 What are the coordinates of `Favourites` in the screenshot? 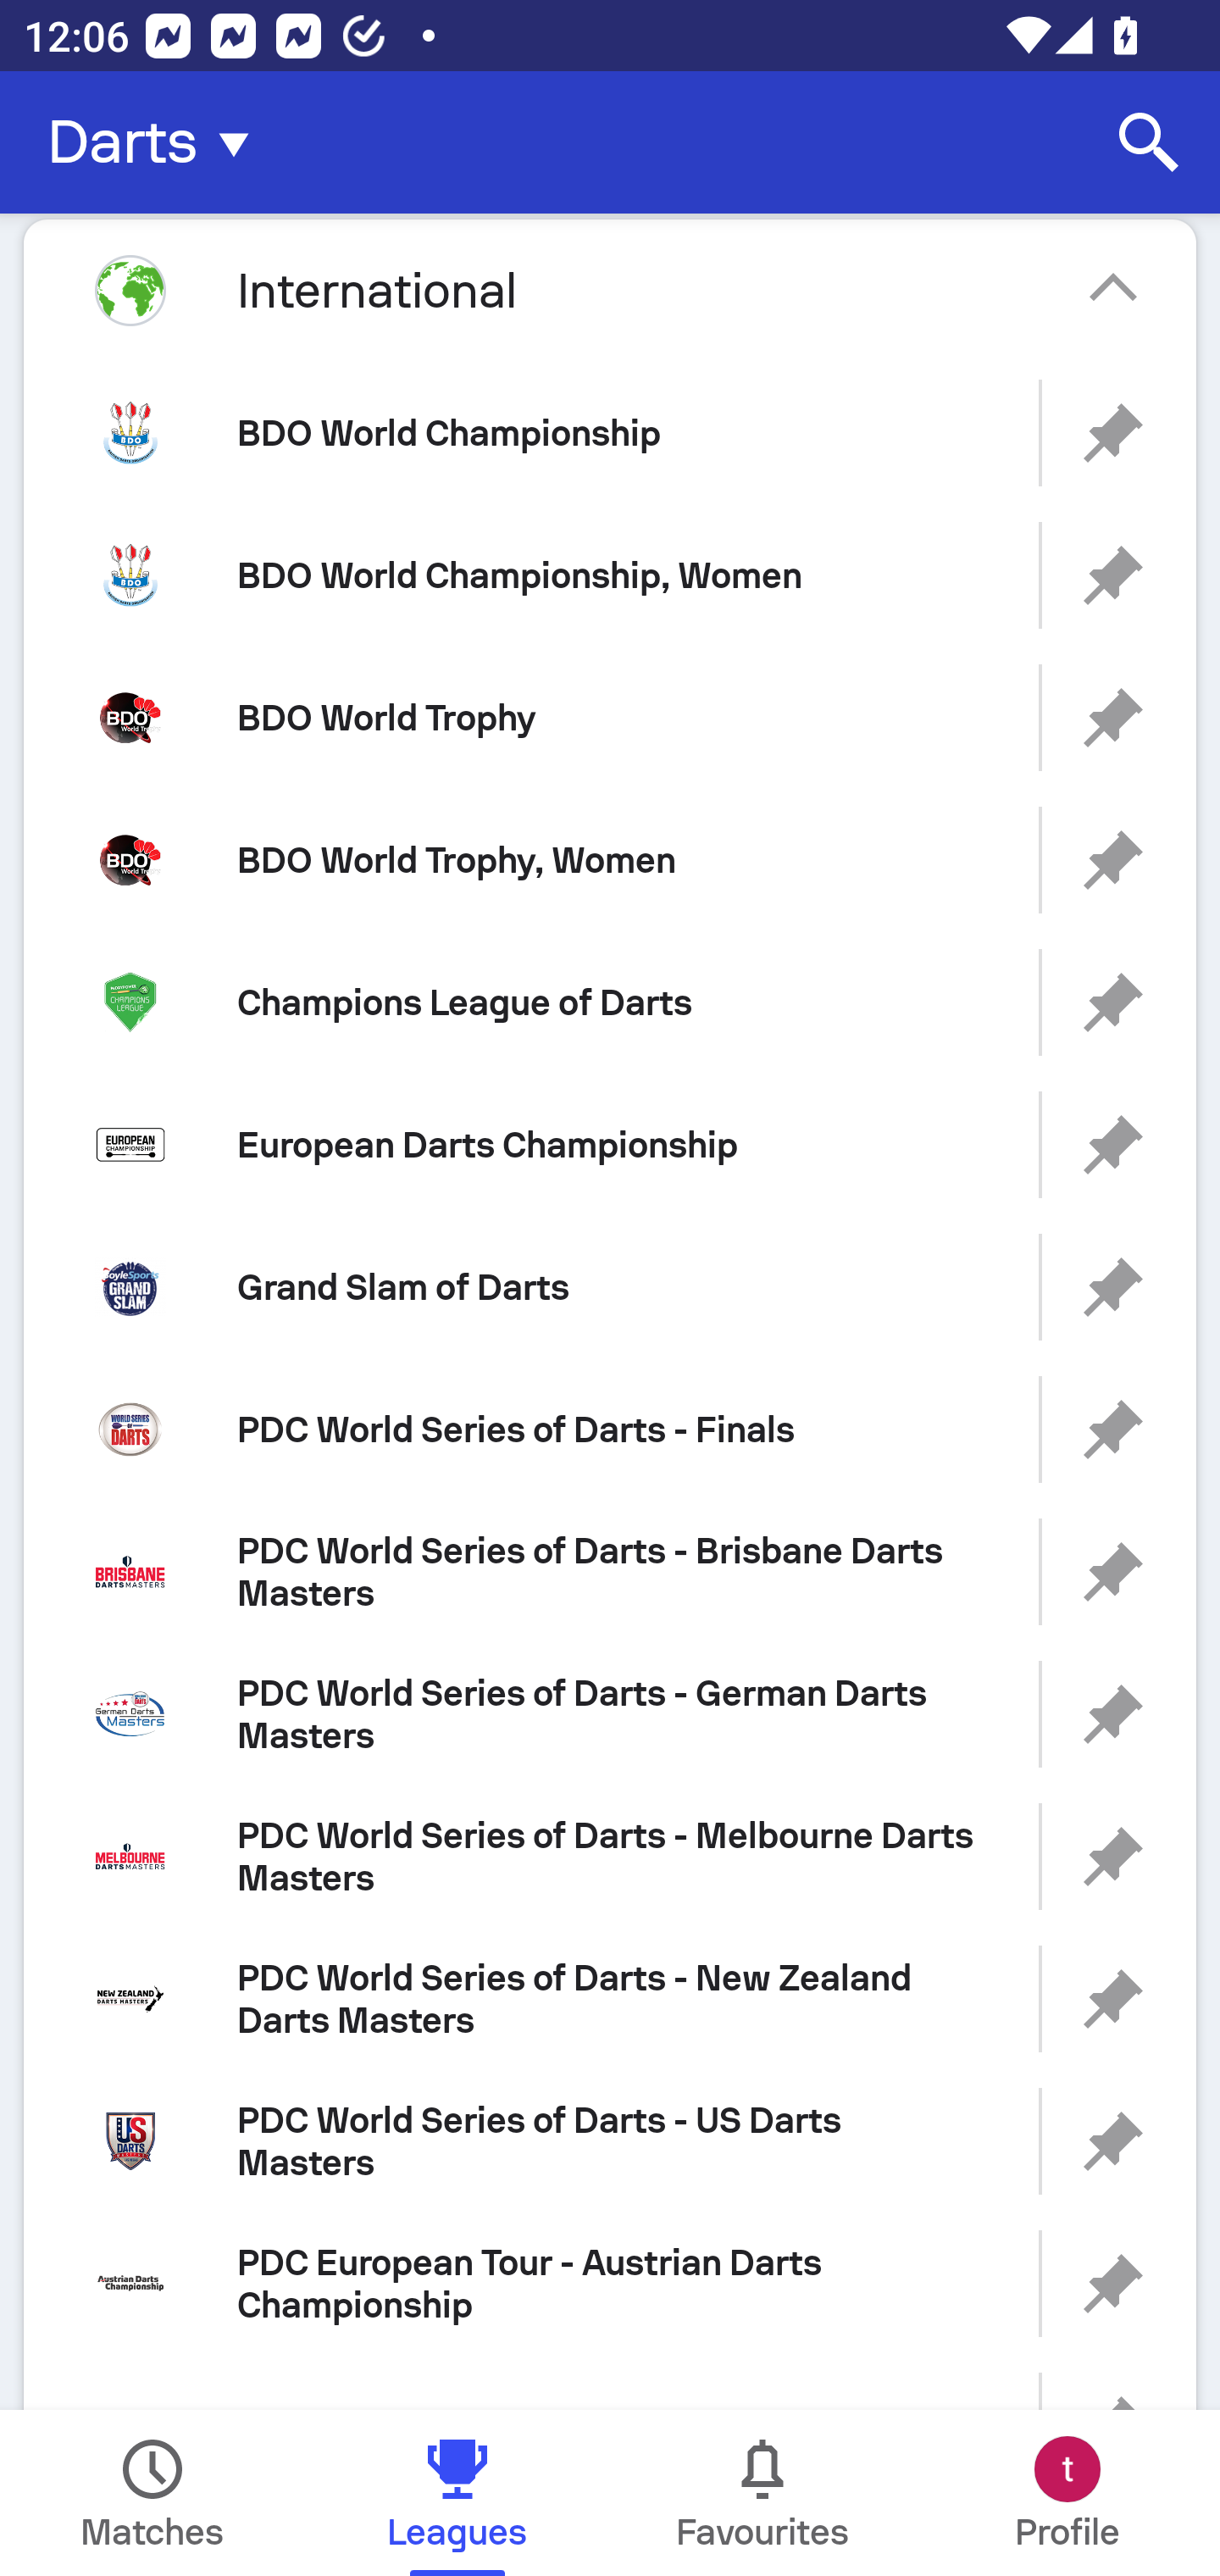 It's located at (762, 2493).